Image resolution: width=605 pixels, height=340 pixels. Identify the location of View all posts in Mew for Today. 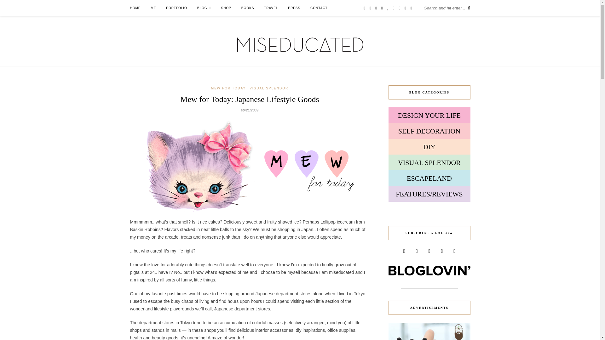
(228, 88).